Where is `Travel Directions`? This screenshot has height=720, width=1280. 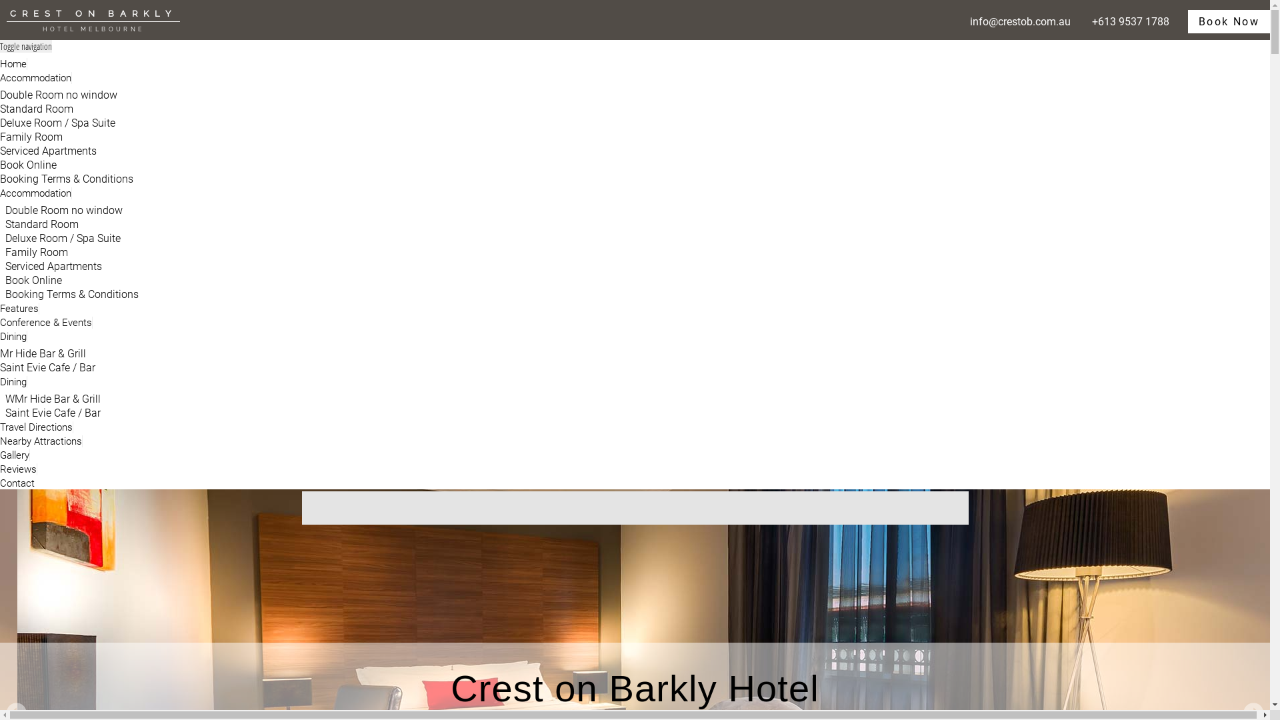
Travel Directions is located at coordinates (37, 427).